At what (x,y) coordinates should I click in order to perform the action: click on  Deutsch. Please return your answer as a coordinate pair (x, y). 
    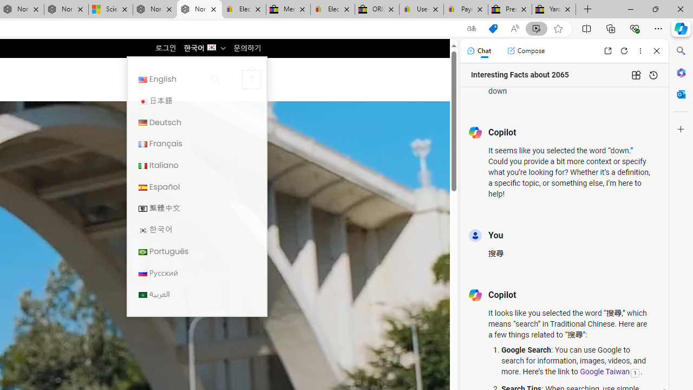
    Looking at the image, I should click on (197, 122).